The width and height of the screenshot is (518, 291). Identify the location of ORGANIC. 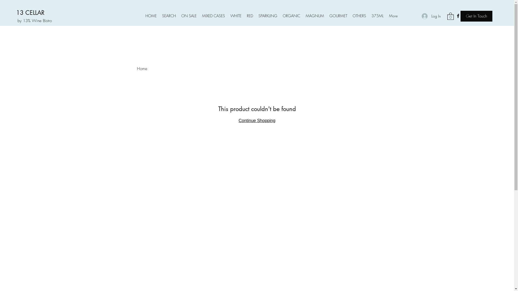
(291, 16).